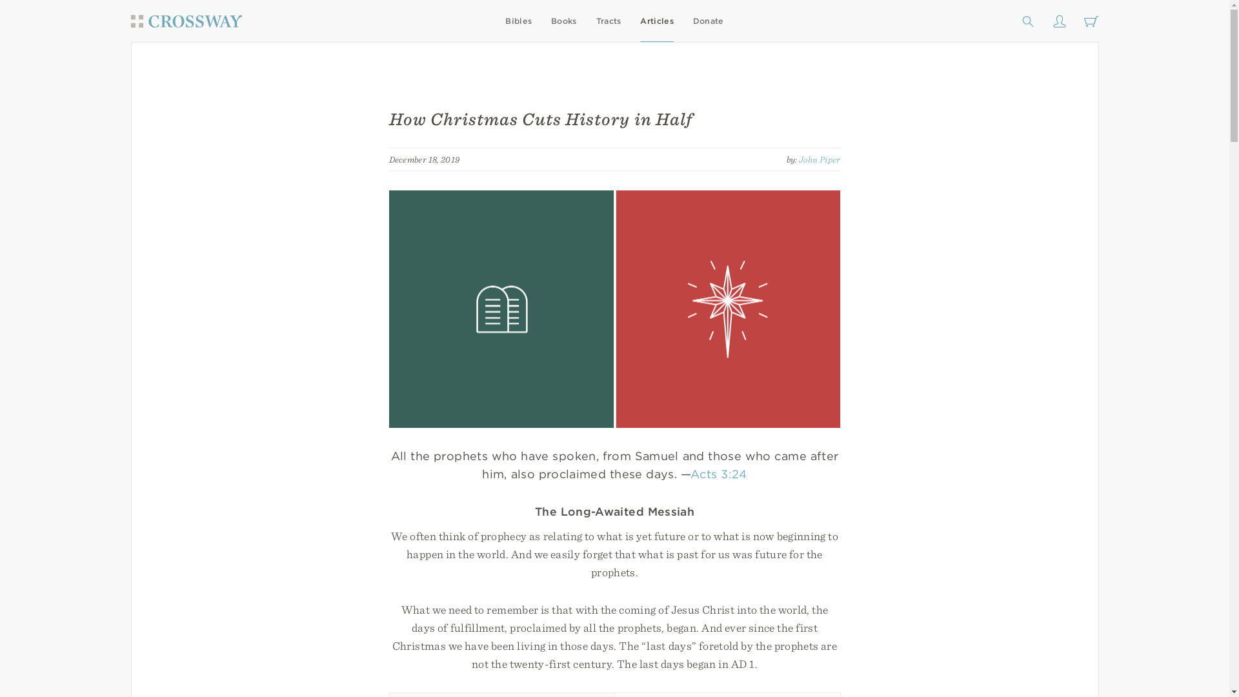 This screenshot has width=1239, height=697. What do you see at coordinates (708, 21) in the screenshot?
I see `Donate` at bounding box center [708, 21].